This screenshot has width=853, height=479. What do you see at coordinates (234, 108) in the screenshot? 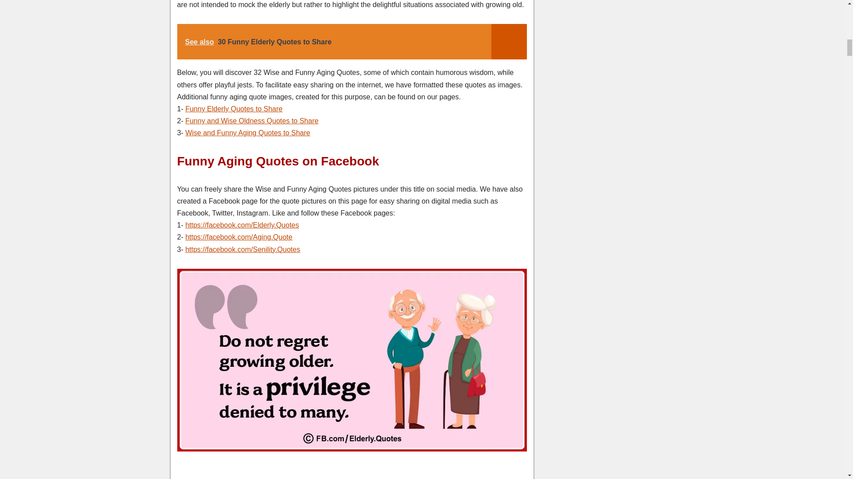
I see `Funny Elderly Quotes to Share` at bounding box center [234, 108].